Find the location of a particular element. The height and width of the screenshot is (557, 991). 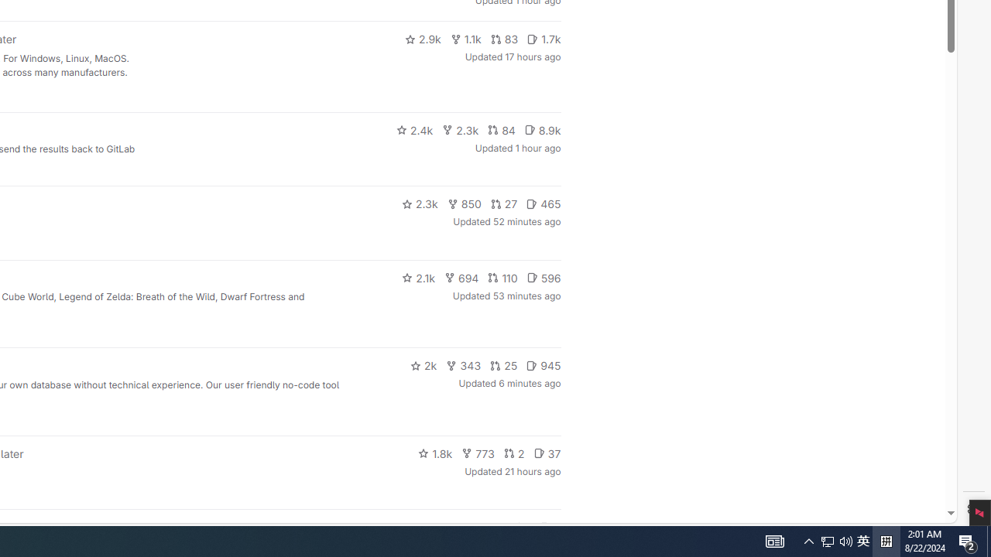

2.4k is located at coordinates (414, 130).